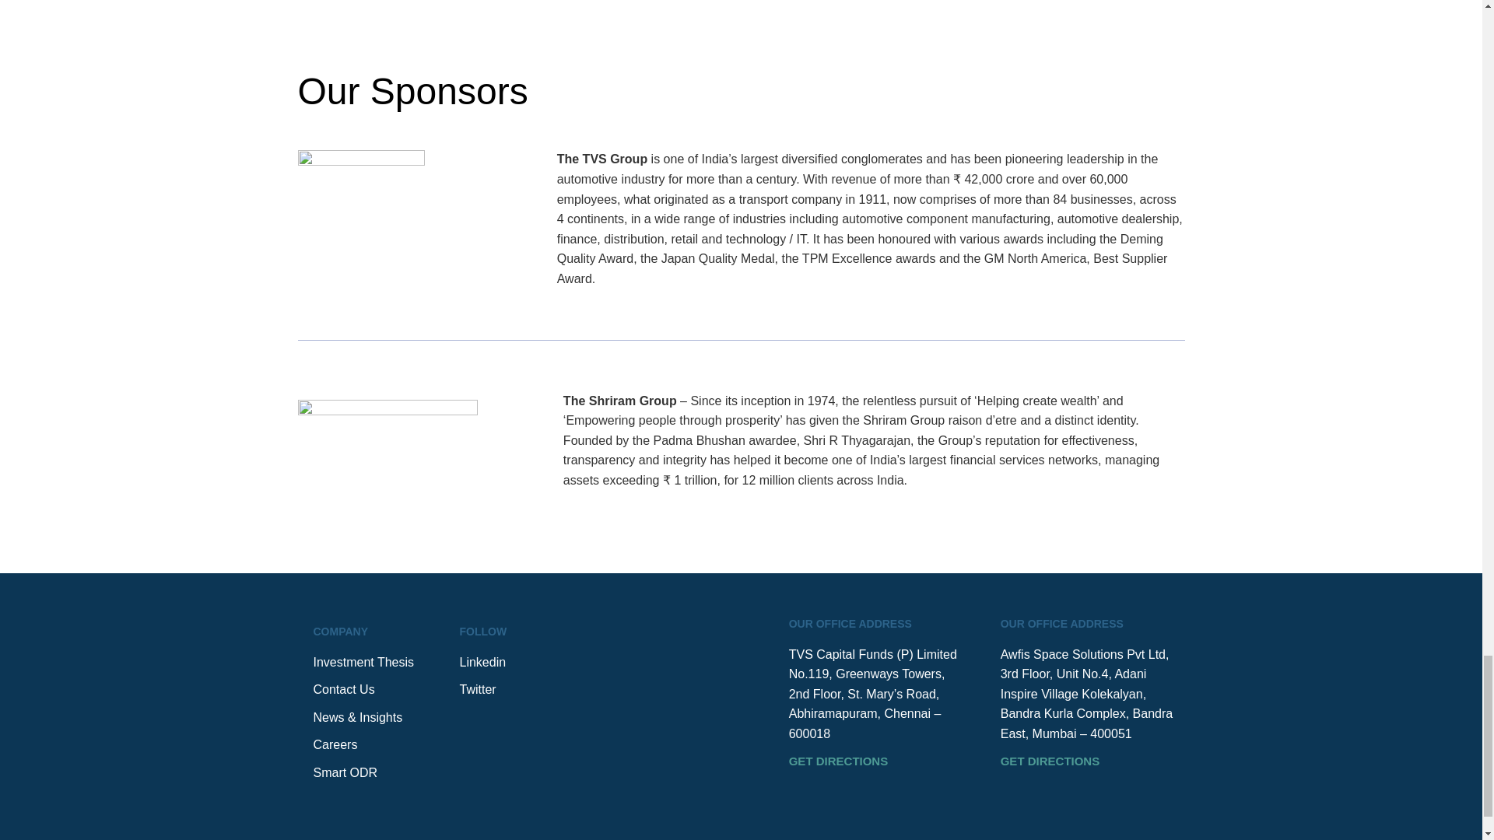  Describe the element at coordinates (370, 745) in the screenshot. I see `Careers` at that location.